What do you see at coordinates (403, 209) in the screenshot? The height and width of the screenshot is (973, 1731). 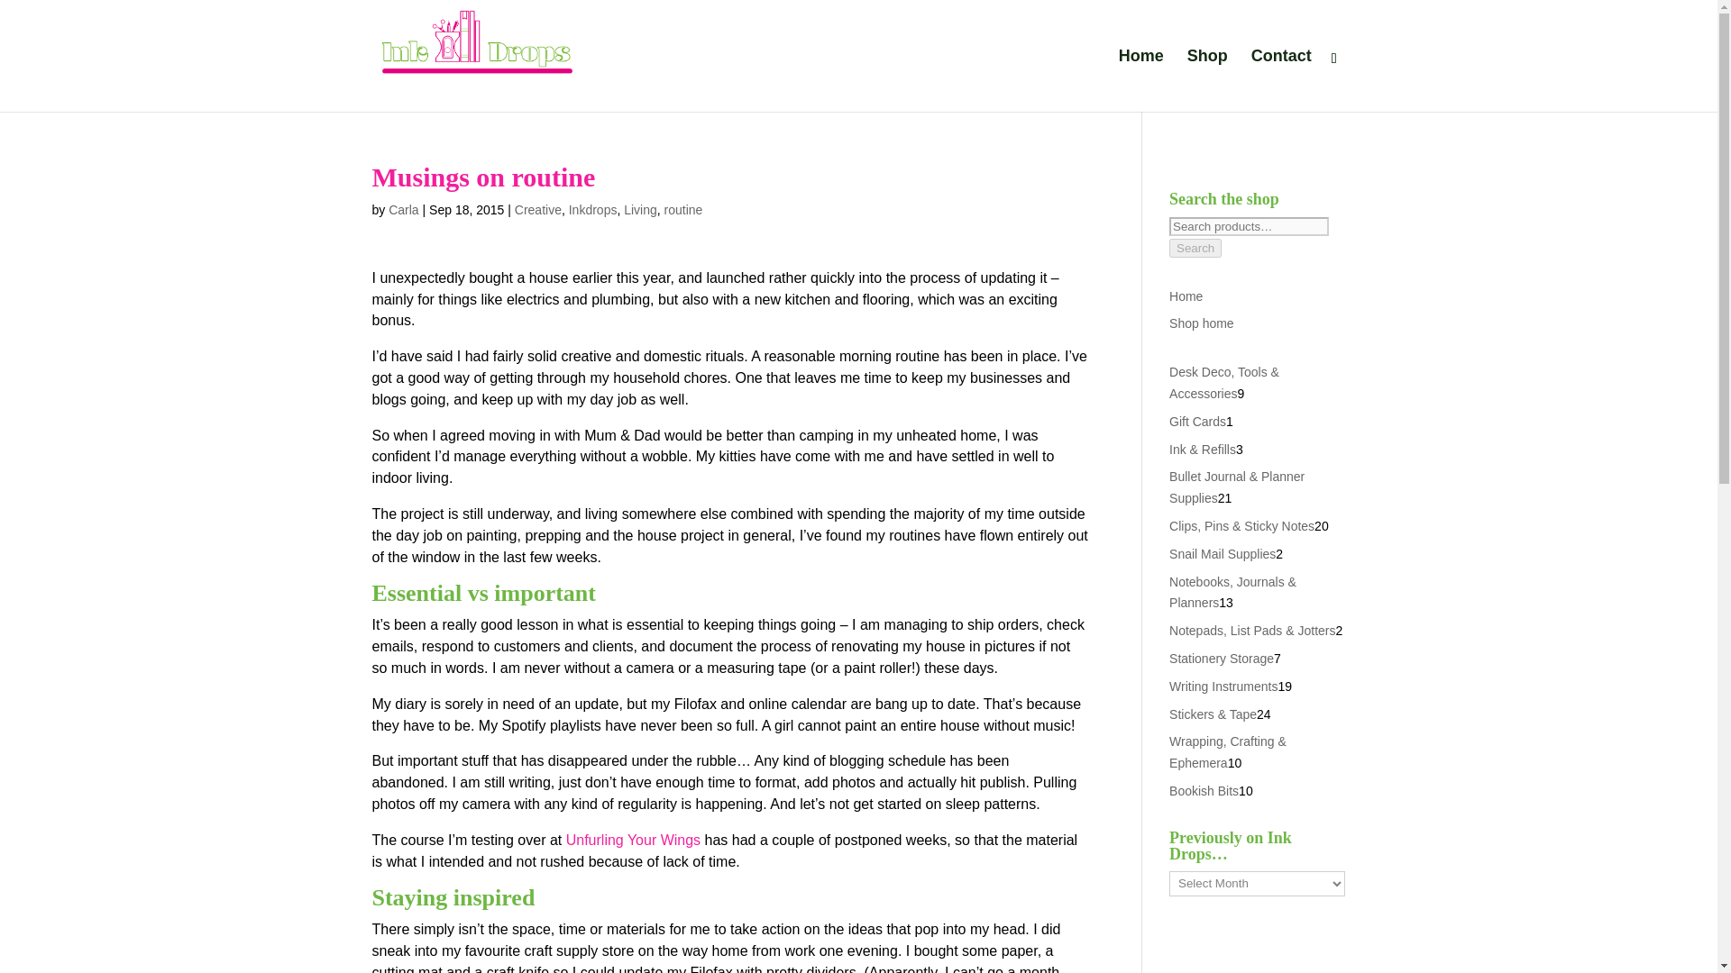 I see `Posts by Carla` at bounding box center [403, 209].